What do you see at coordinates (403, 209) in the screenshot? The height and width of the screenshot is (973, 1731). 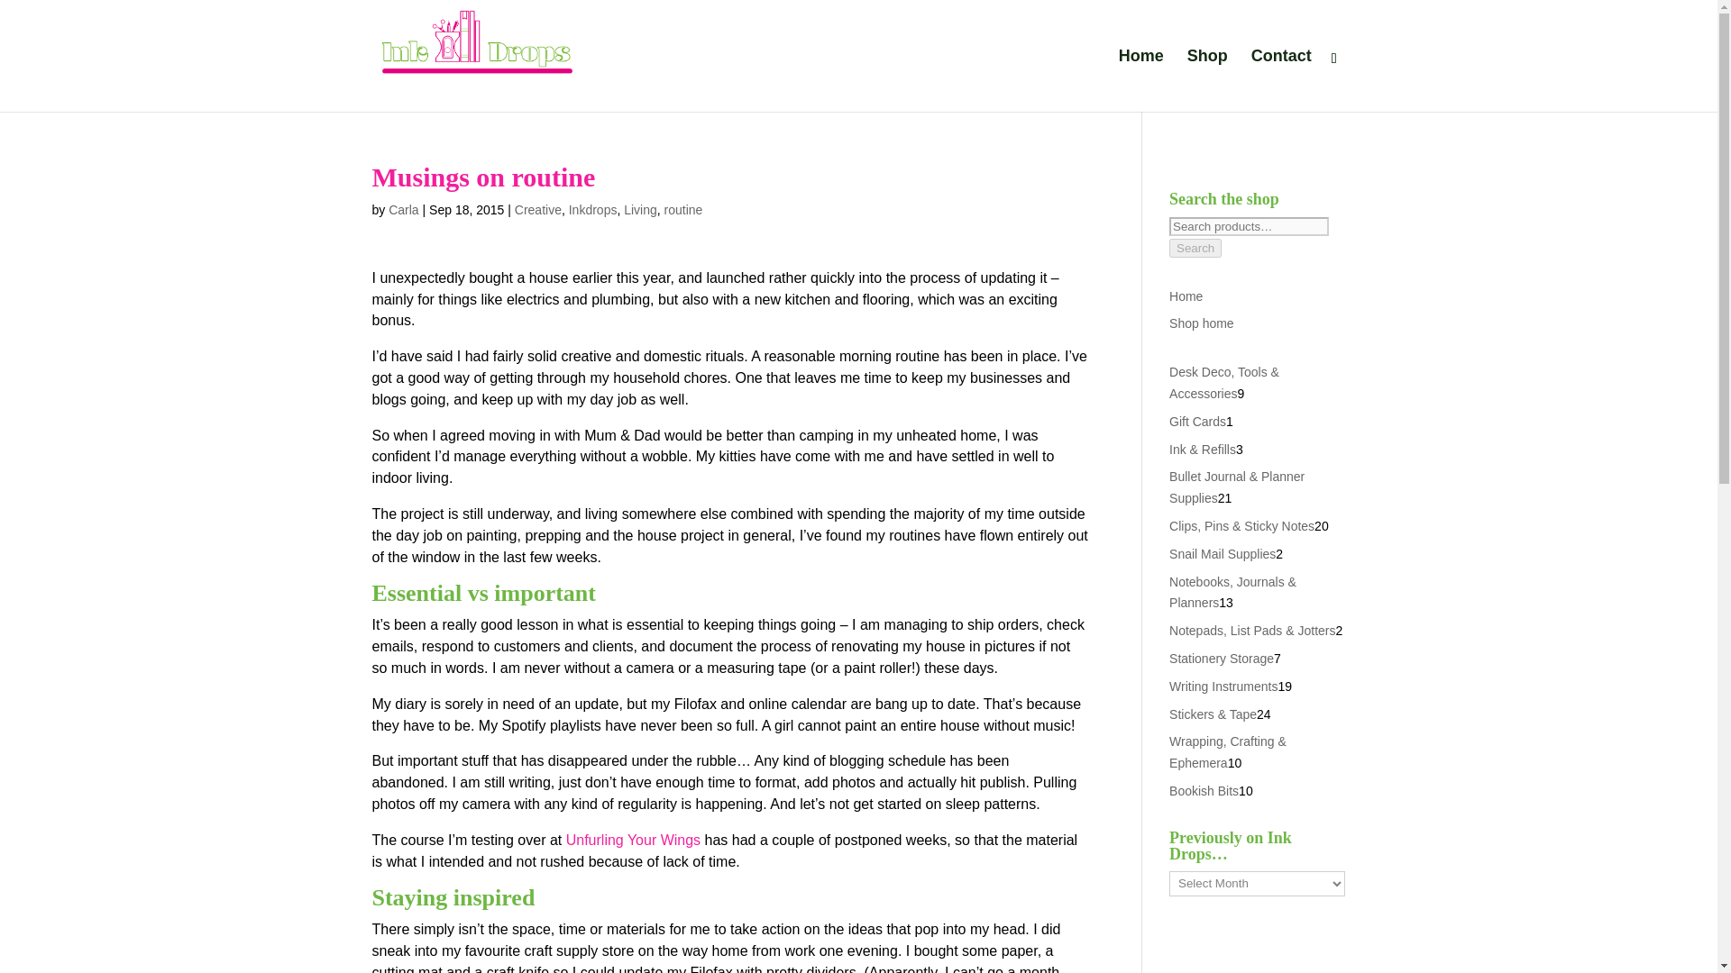 I see `Posts by Carla` at bounding box center [403, 209].